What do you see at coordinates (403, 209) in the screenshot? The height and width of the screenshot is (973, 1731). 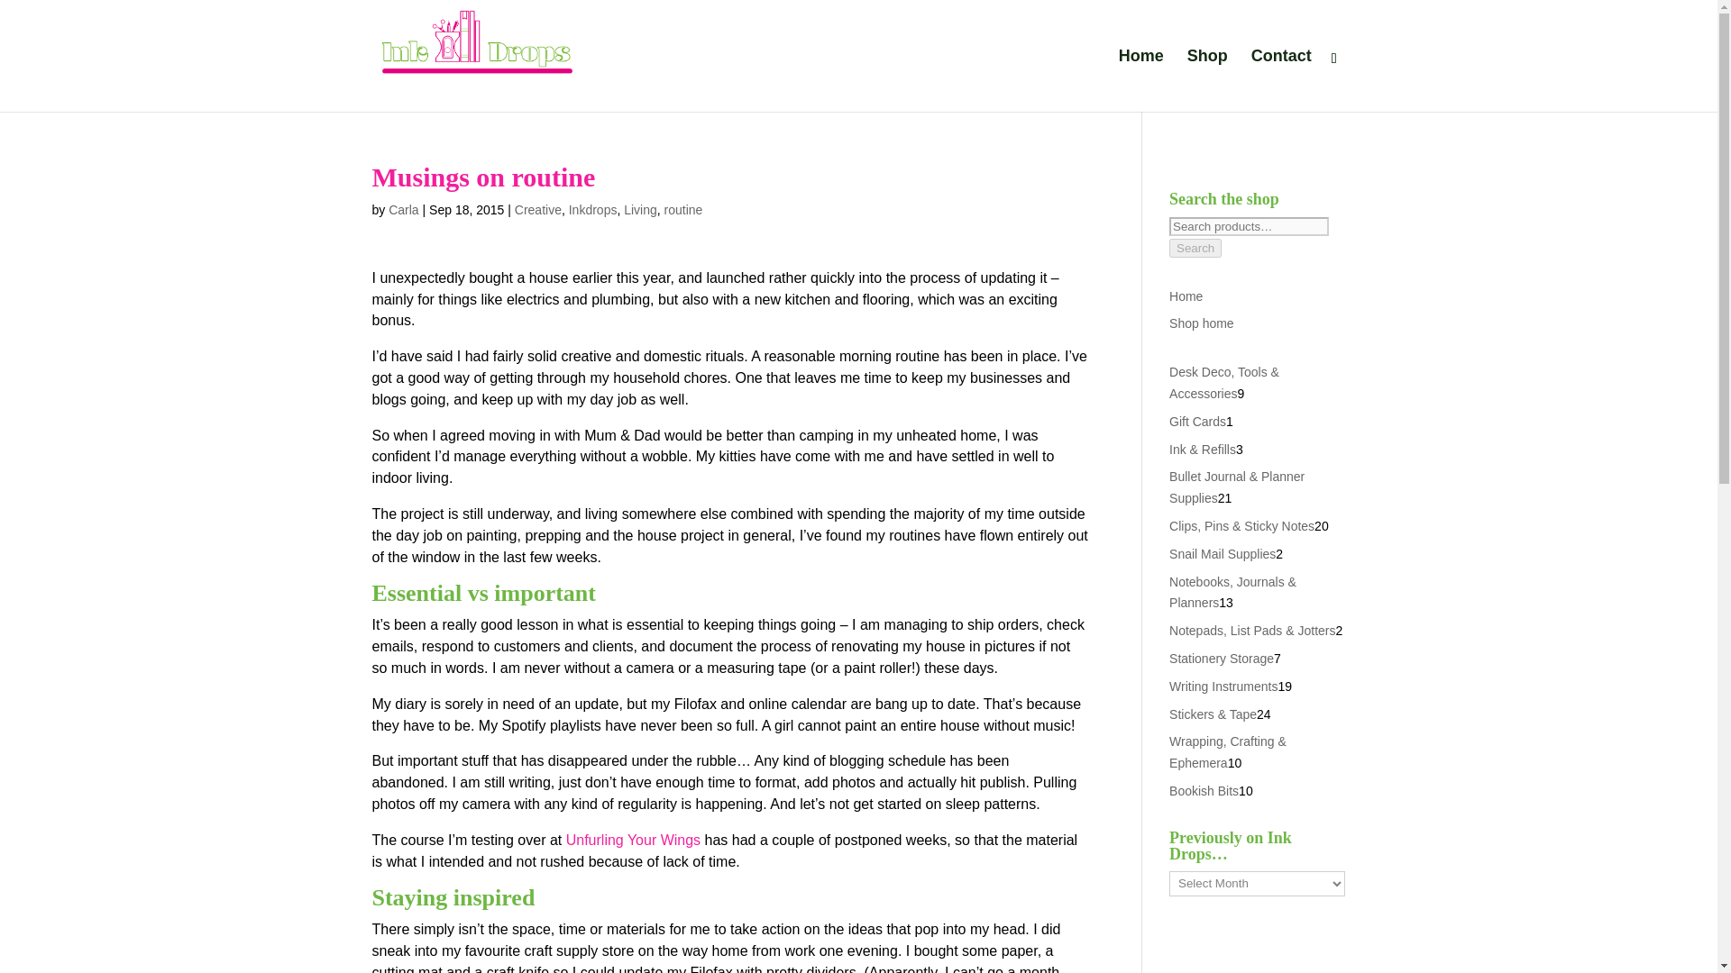 I see `Posts by Carla` at bounding box center [403, 209].